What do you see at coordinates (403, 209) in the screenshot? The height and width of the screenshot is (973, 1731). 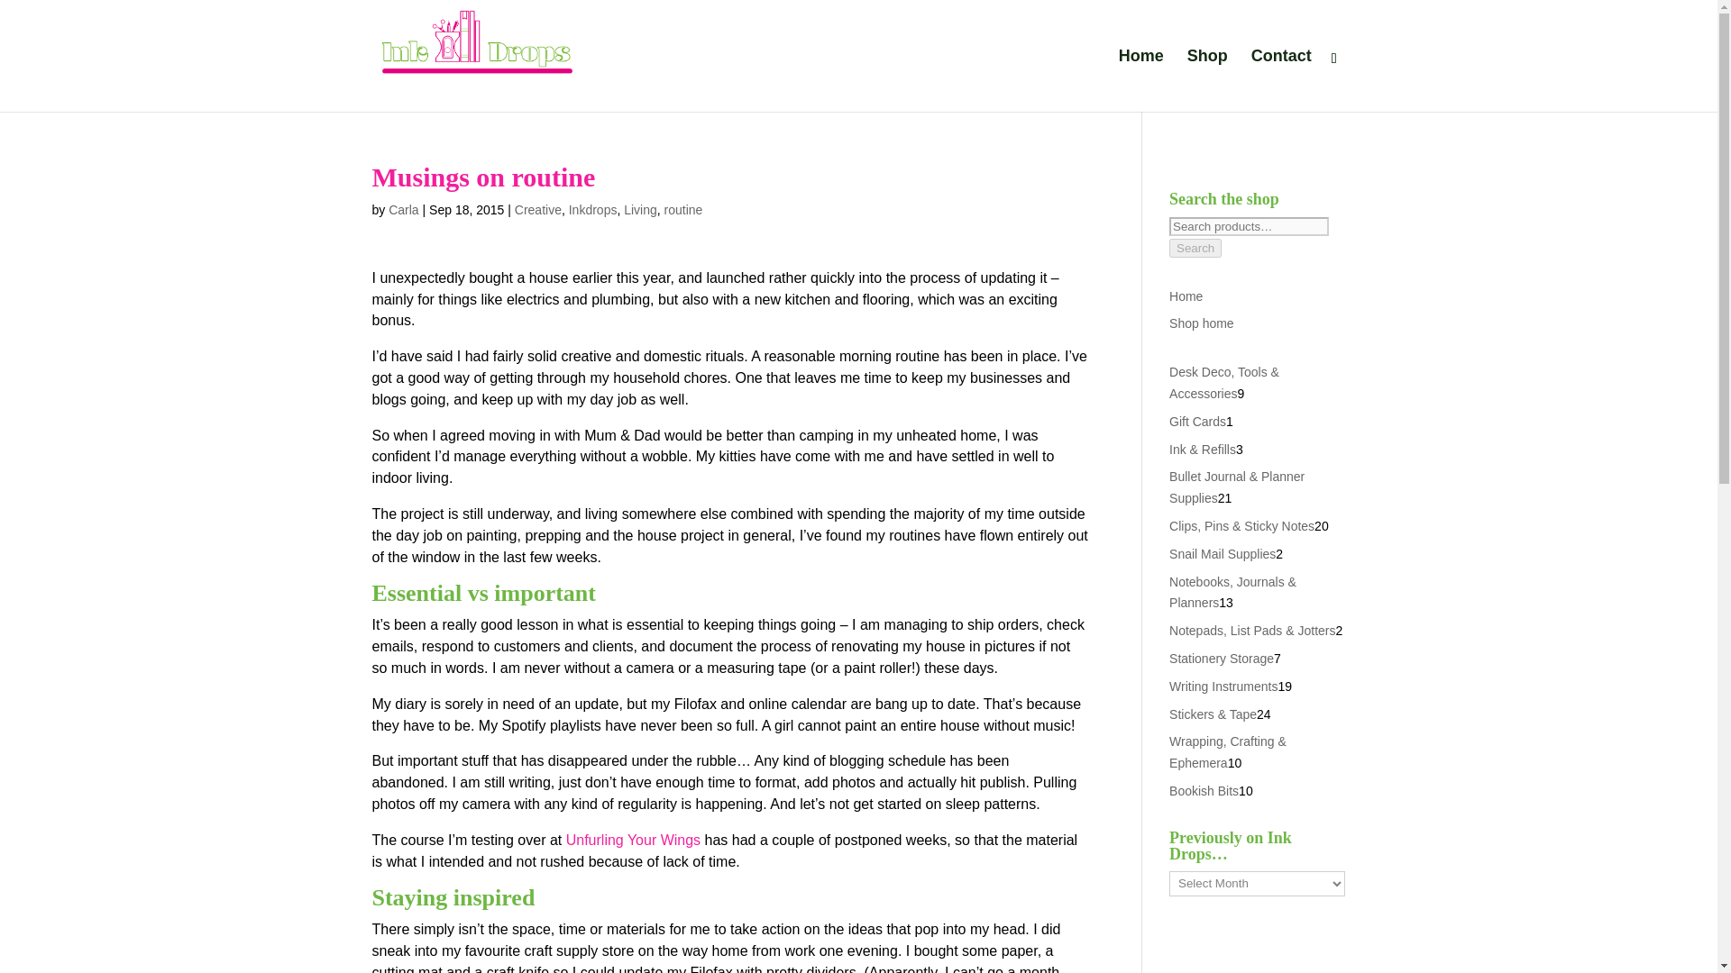 I see `Posts by Carla` at bounding box center [403, 209].